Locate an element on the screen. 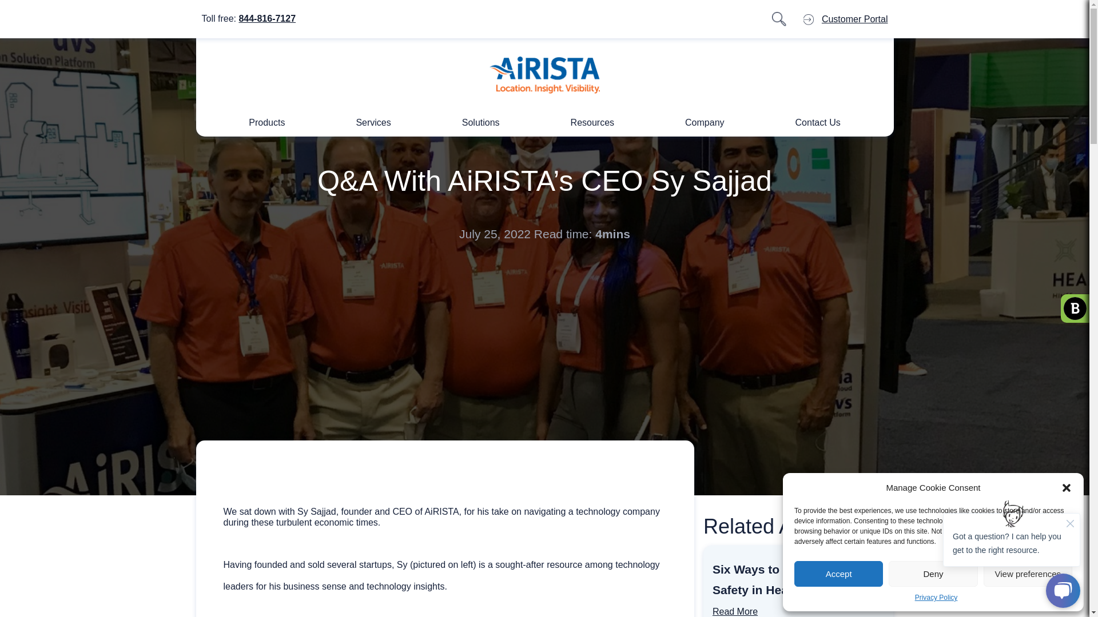  Services is located at coordinates (373, 122).